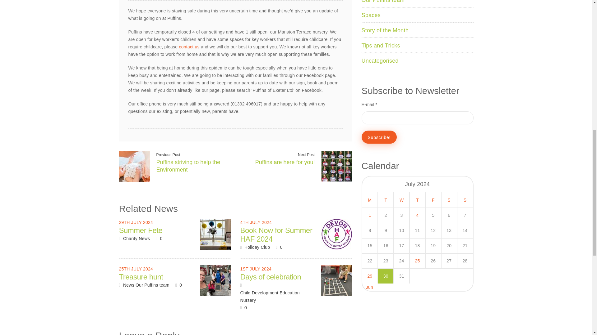 Image resolution: width=597 pixels, height=335 pixels. I want to click on Days of celebration, so click(336, 280).